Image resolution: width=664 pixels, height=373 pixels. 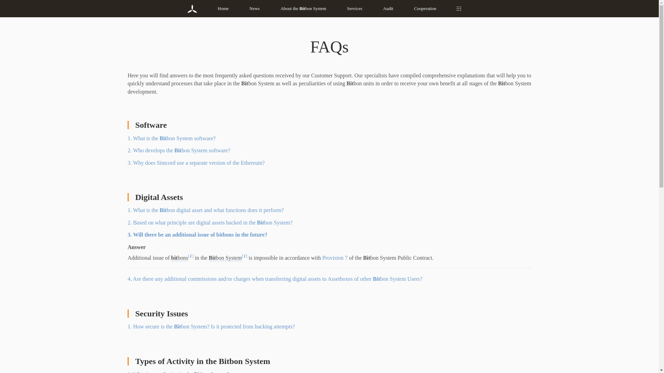 What do you see at coordinates (179, 150) in the screenshot?
I see `2. Who develops the Bitbon System software?` at bounding box center [179, 150].